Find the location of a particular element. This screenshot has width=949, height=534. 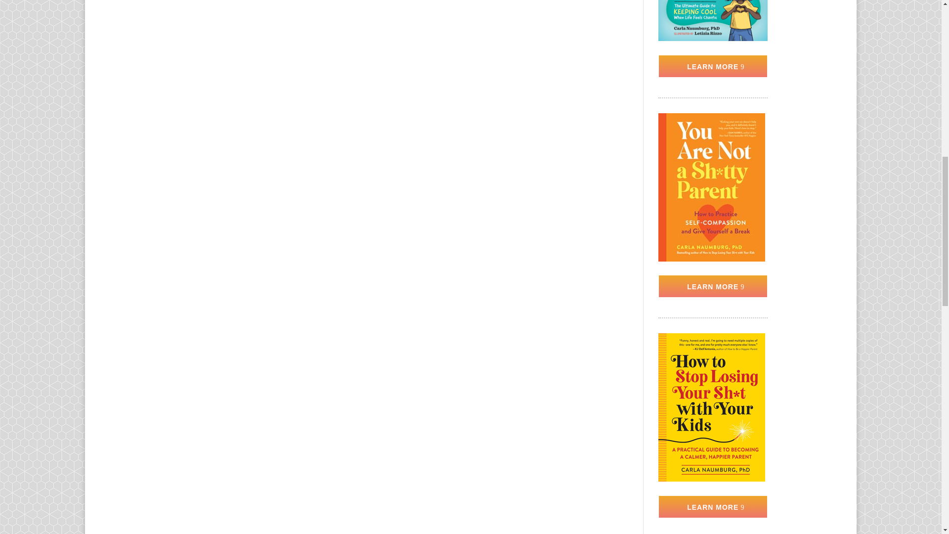

LEARN MORE is located at coordinates (713, 506).